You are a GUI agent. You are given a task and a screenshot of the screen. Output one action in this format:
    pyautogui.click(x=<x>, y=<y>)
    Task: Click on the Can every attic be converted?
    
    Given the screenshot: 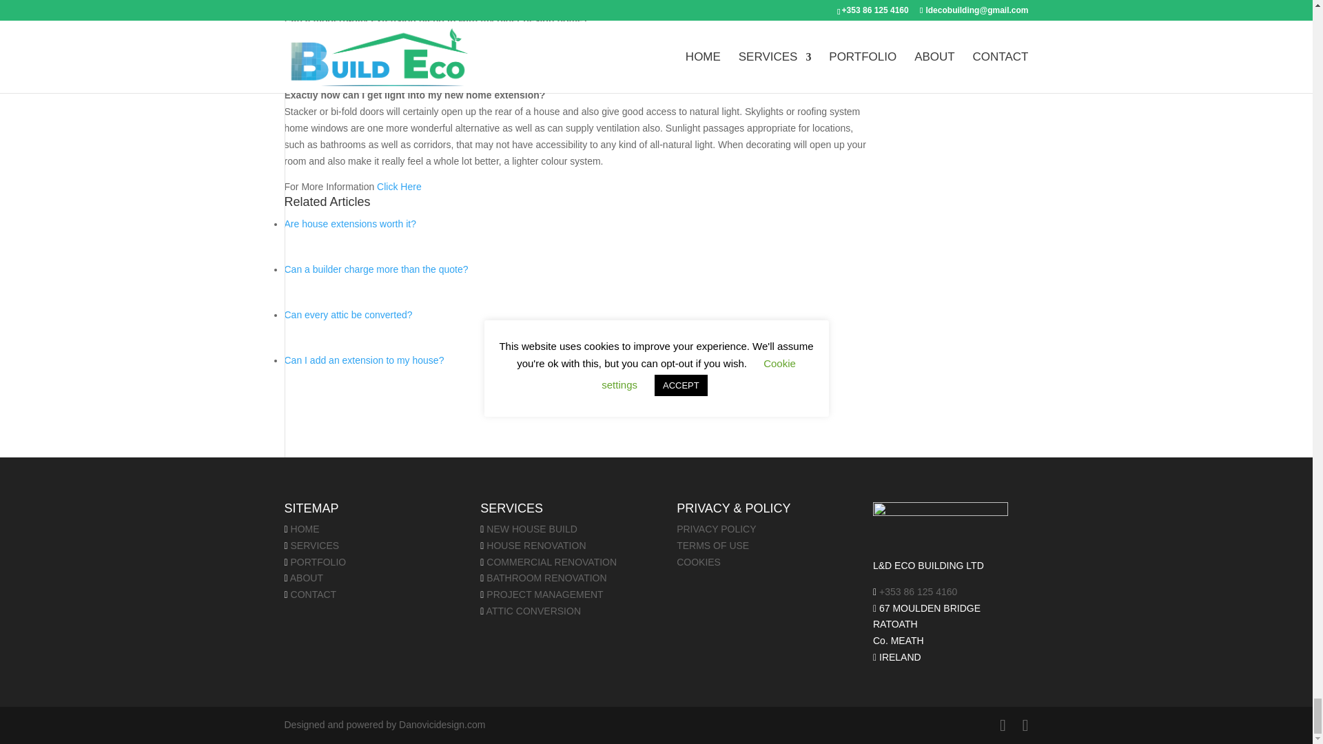 What is the action you would take?
    pyautogui.click(x=347, y=315)
    